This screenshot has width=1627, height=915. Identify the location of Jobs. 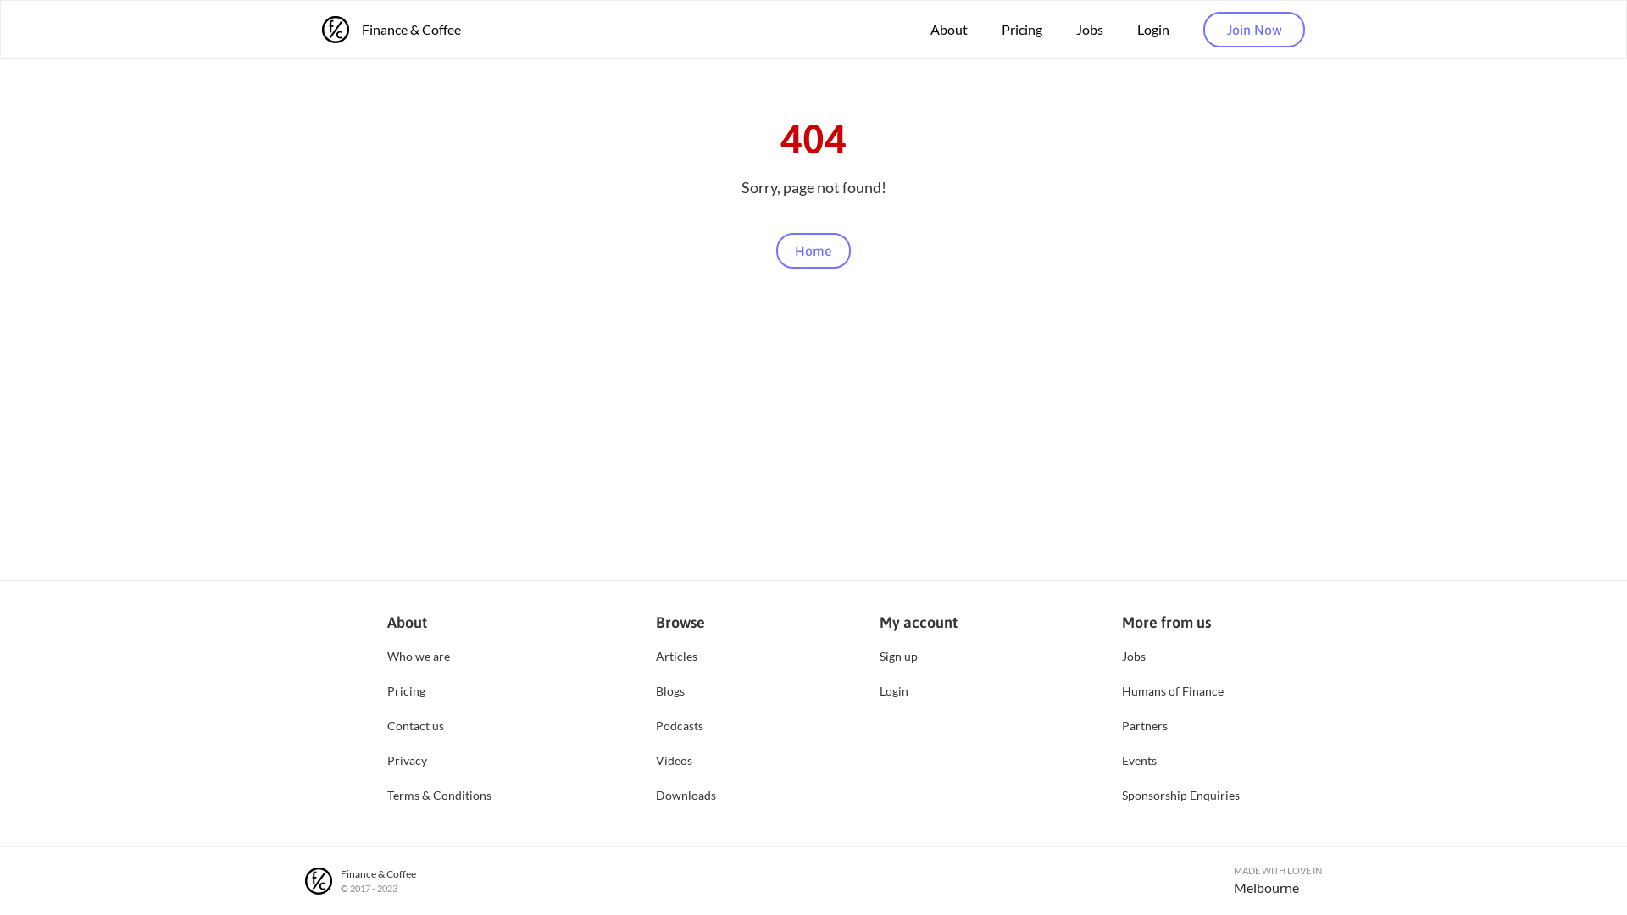
(1181, 656).